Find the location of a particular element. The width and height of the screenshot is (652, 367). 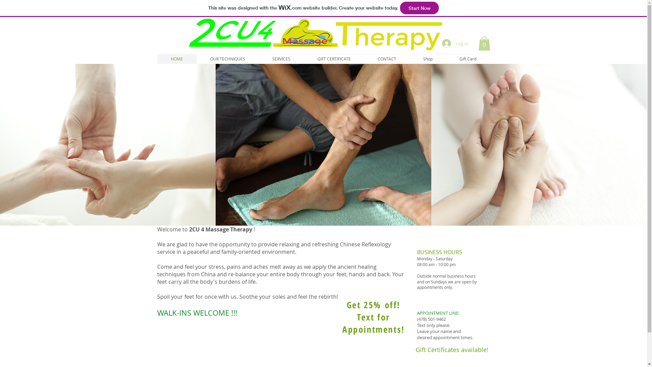

Shop is located at coordinates (428, 59).